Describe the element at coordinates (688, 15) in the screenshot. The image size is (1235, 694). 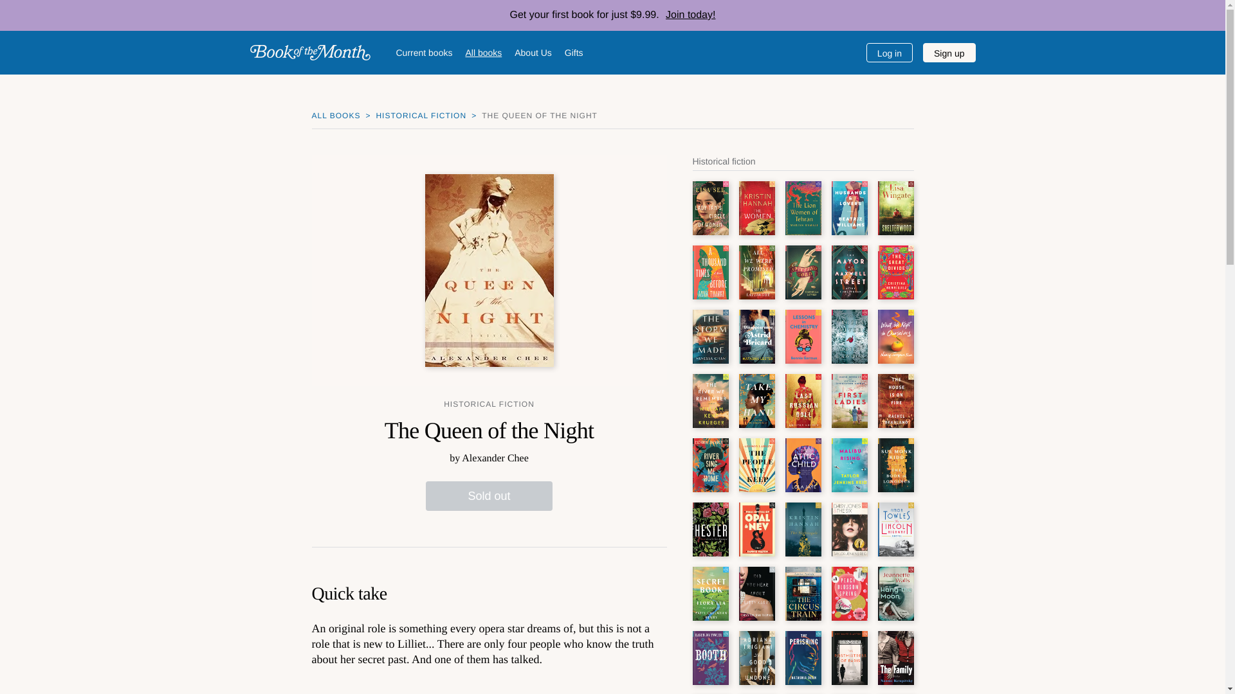
I see `Join today!` at that location.